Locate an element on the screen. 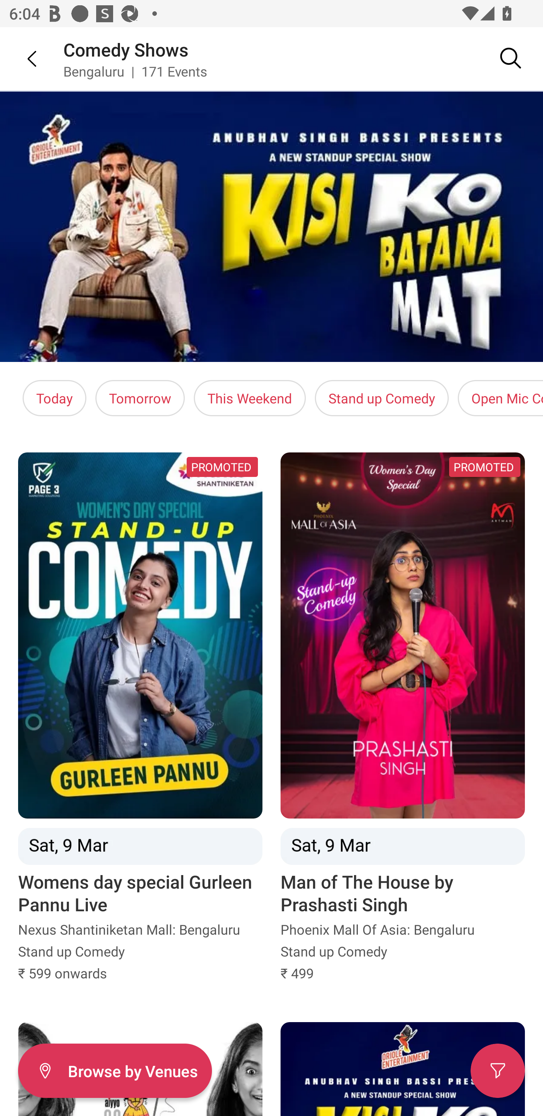 This screenshot has width=543, height=1116. Today is located at coordinates (54, 398).